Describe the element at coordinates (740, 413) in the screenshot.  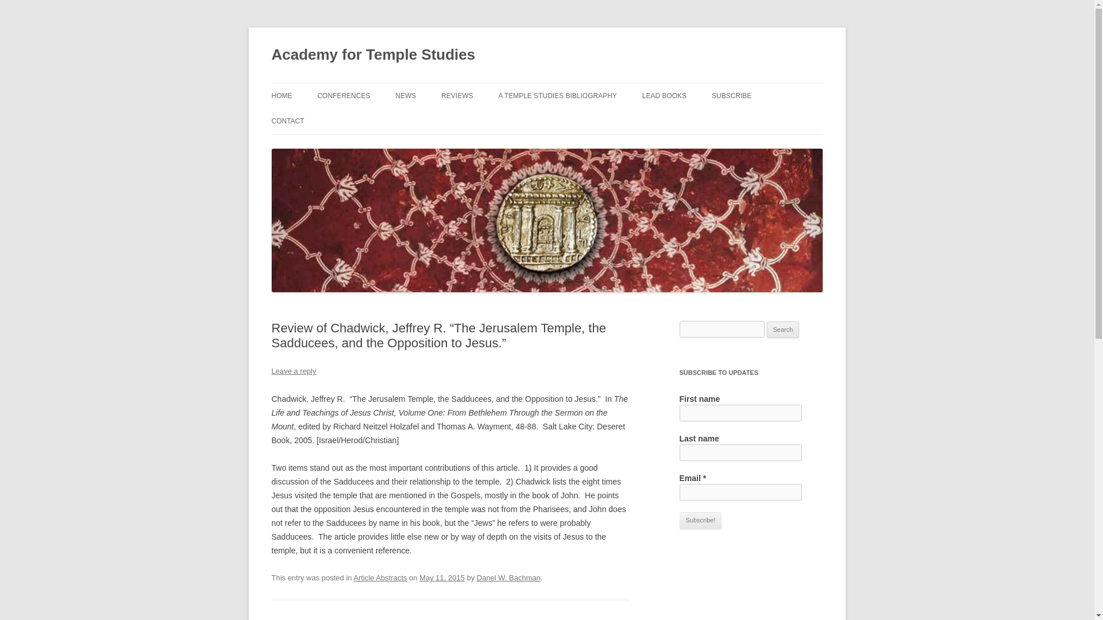
I see `First name` at that location.